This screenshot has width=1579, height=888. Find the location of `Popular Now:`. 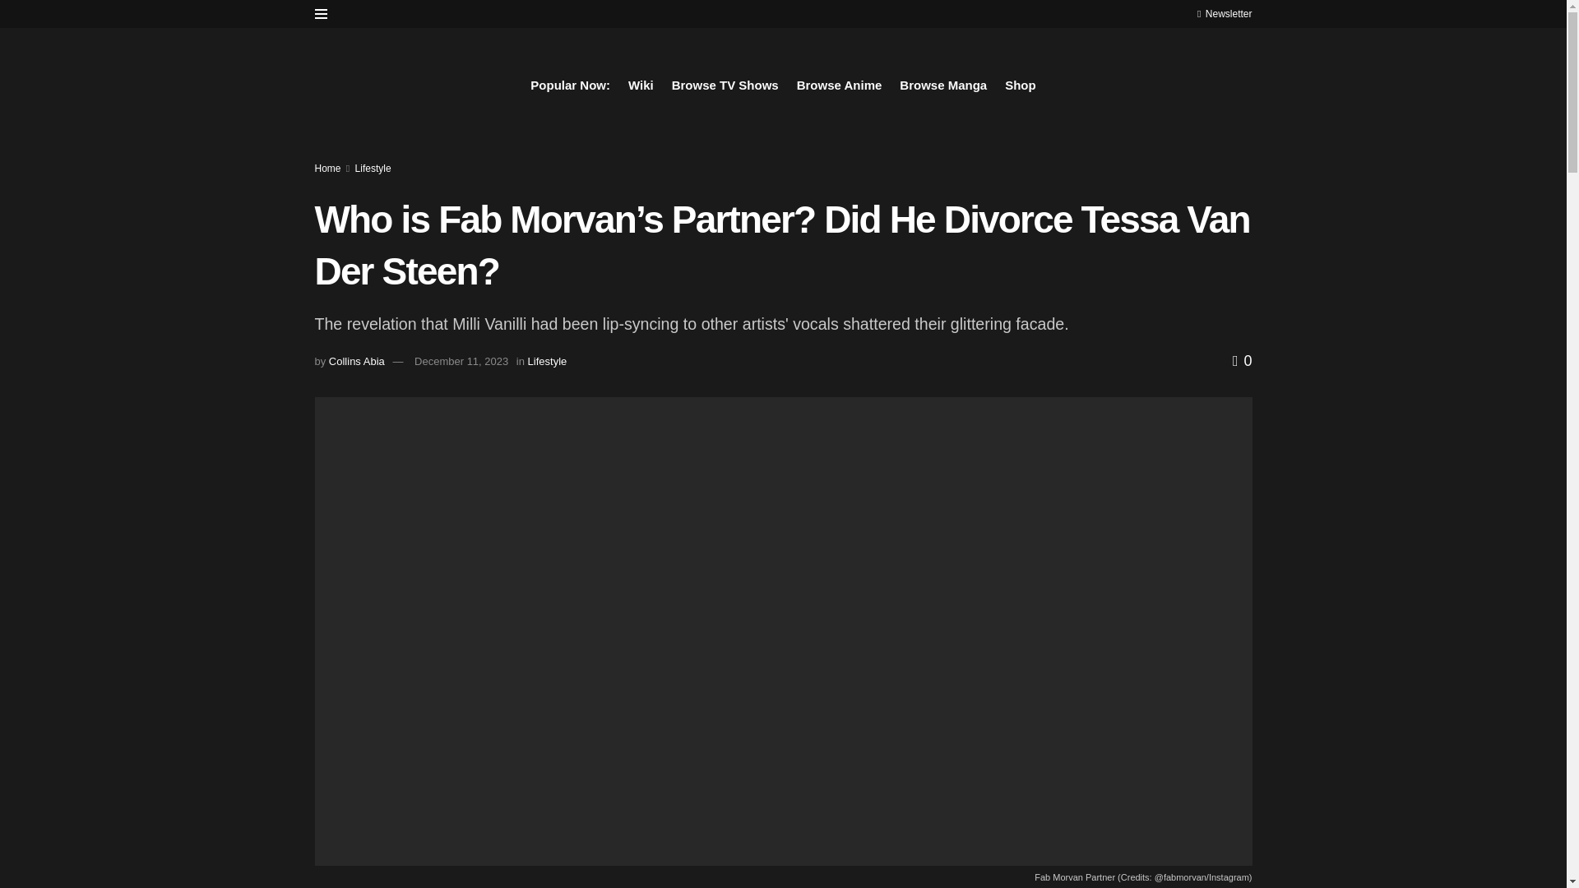

Popular Now: is located at coordinates (570, 85).